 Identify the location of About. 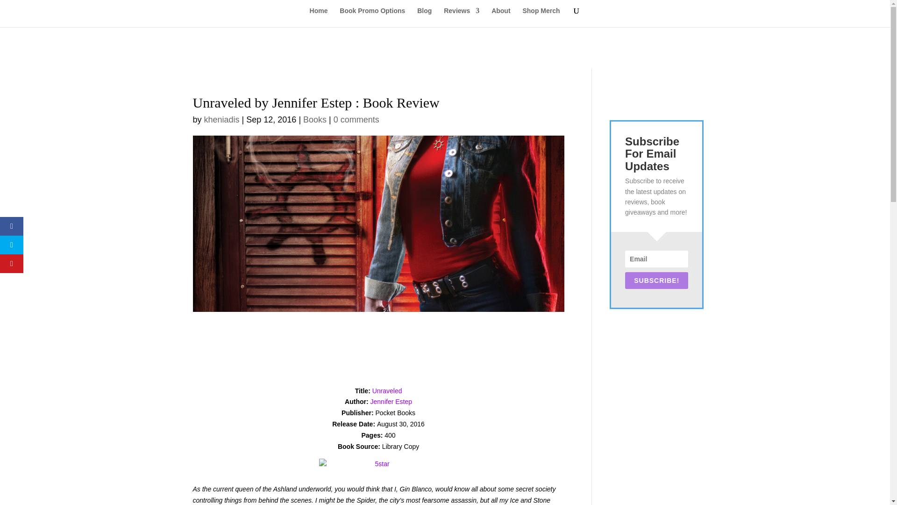
(501, 17).